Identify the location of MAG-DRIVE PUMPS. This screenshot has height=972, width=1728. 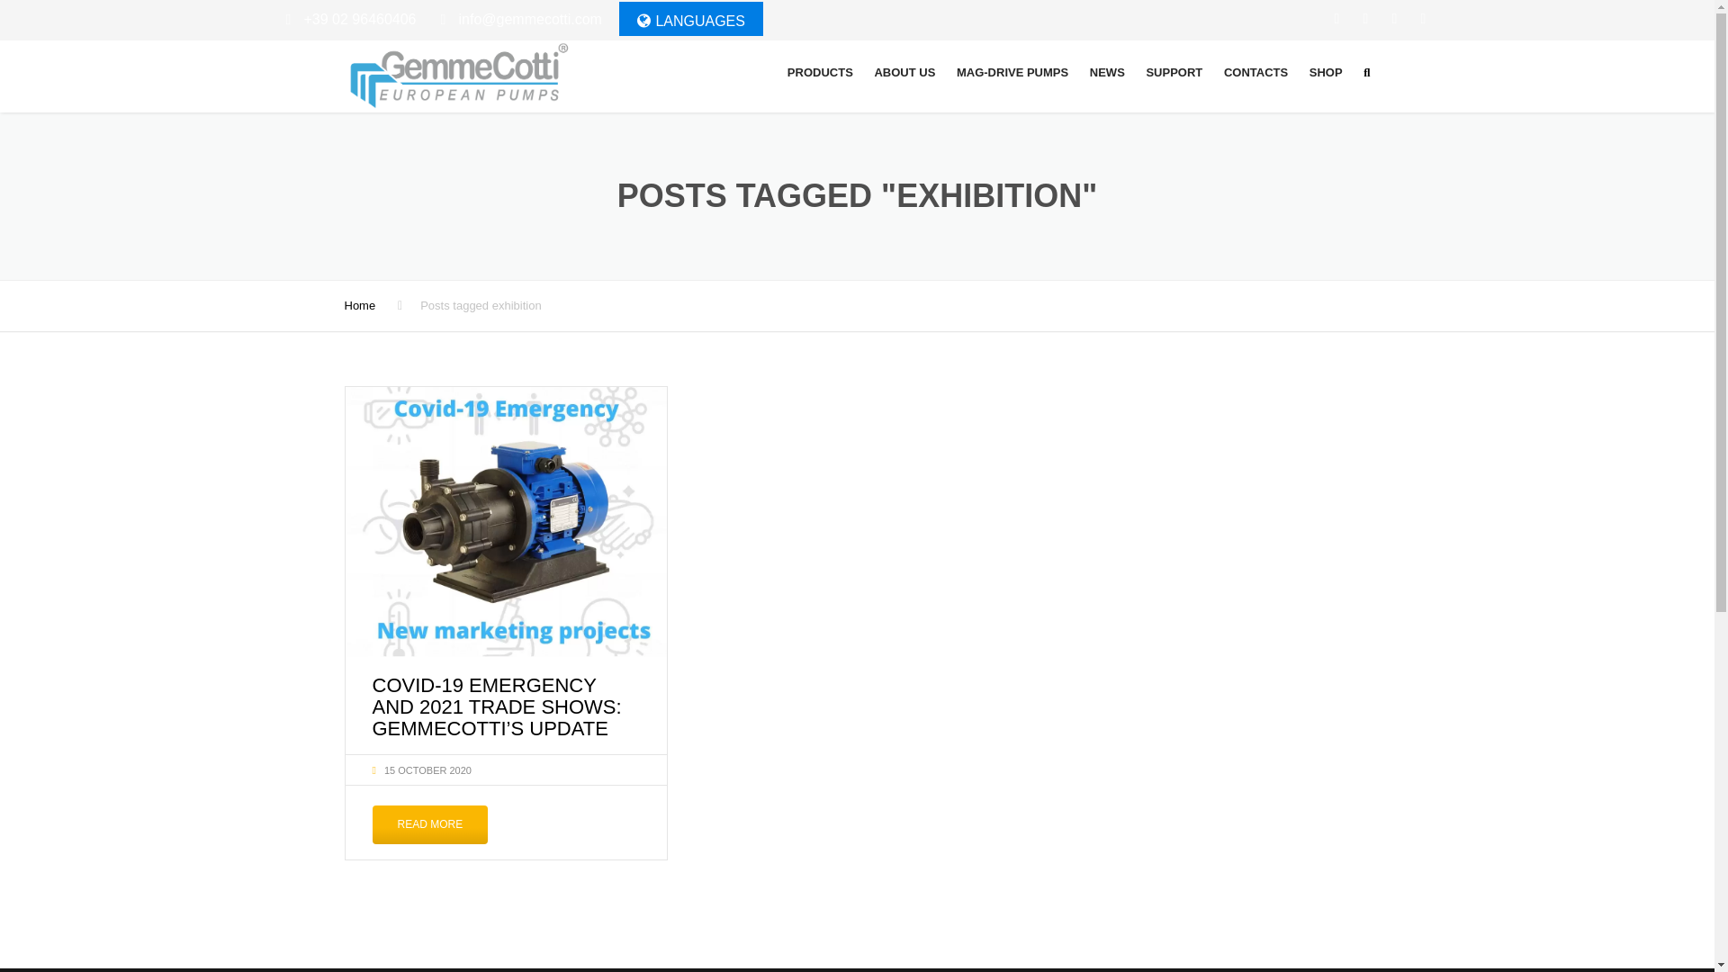
(1012, 72).